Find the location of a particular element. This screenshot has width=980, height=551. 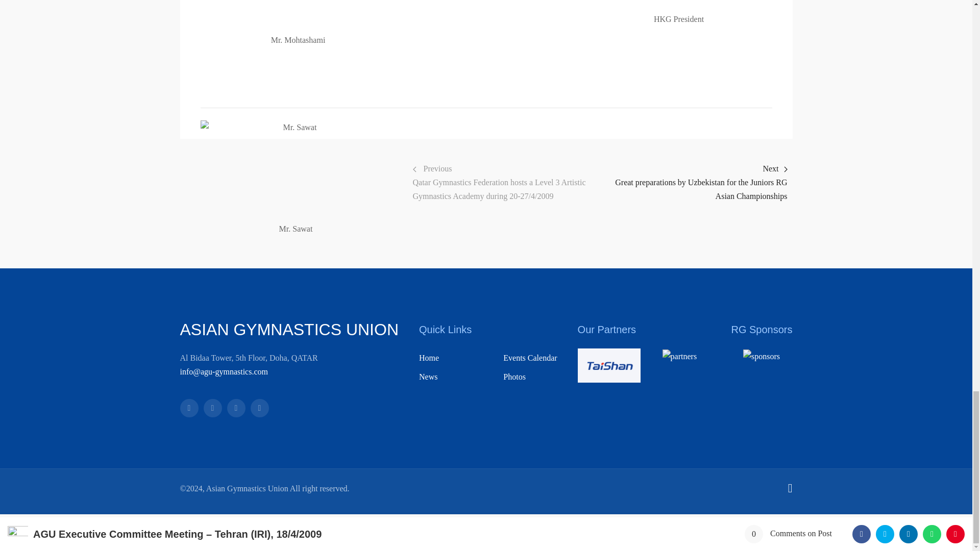

Mr. Sawat is located at coordinates (295, 171).